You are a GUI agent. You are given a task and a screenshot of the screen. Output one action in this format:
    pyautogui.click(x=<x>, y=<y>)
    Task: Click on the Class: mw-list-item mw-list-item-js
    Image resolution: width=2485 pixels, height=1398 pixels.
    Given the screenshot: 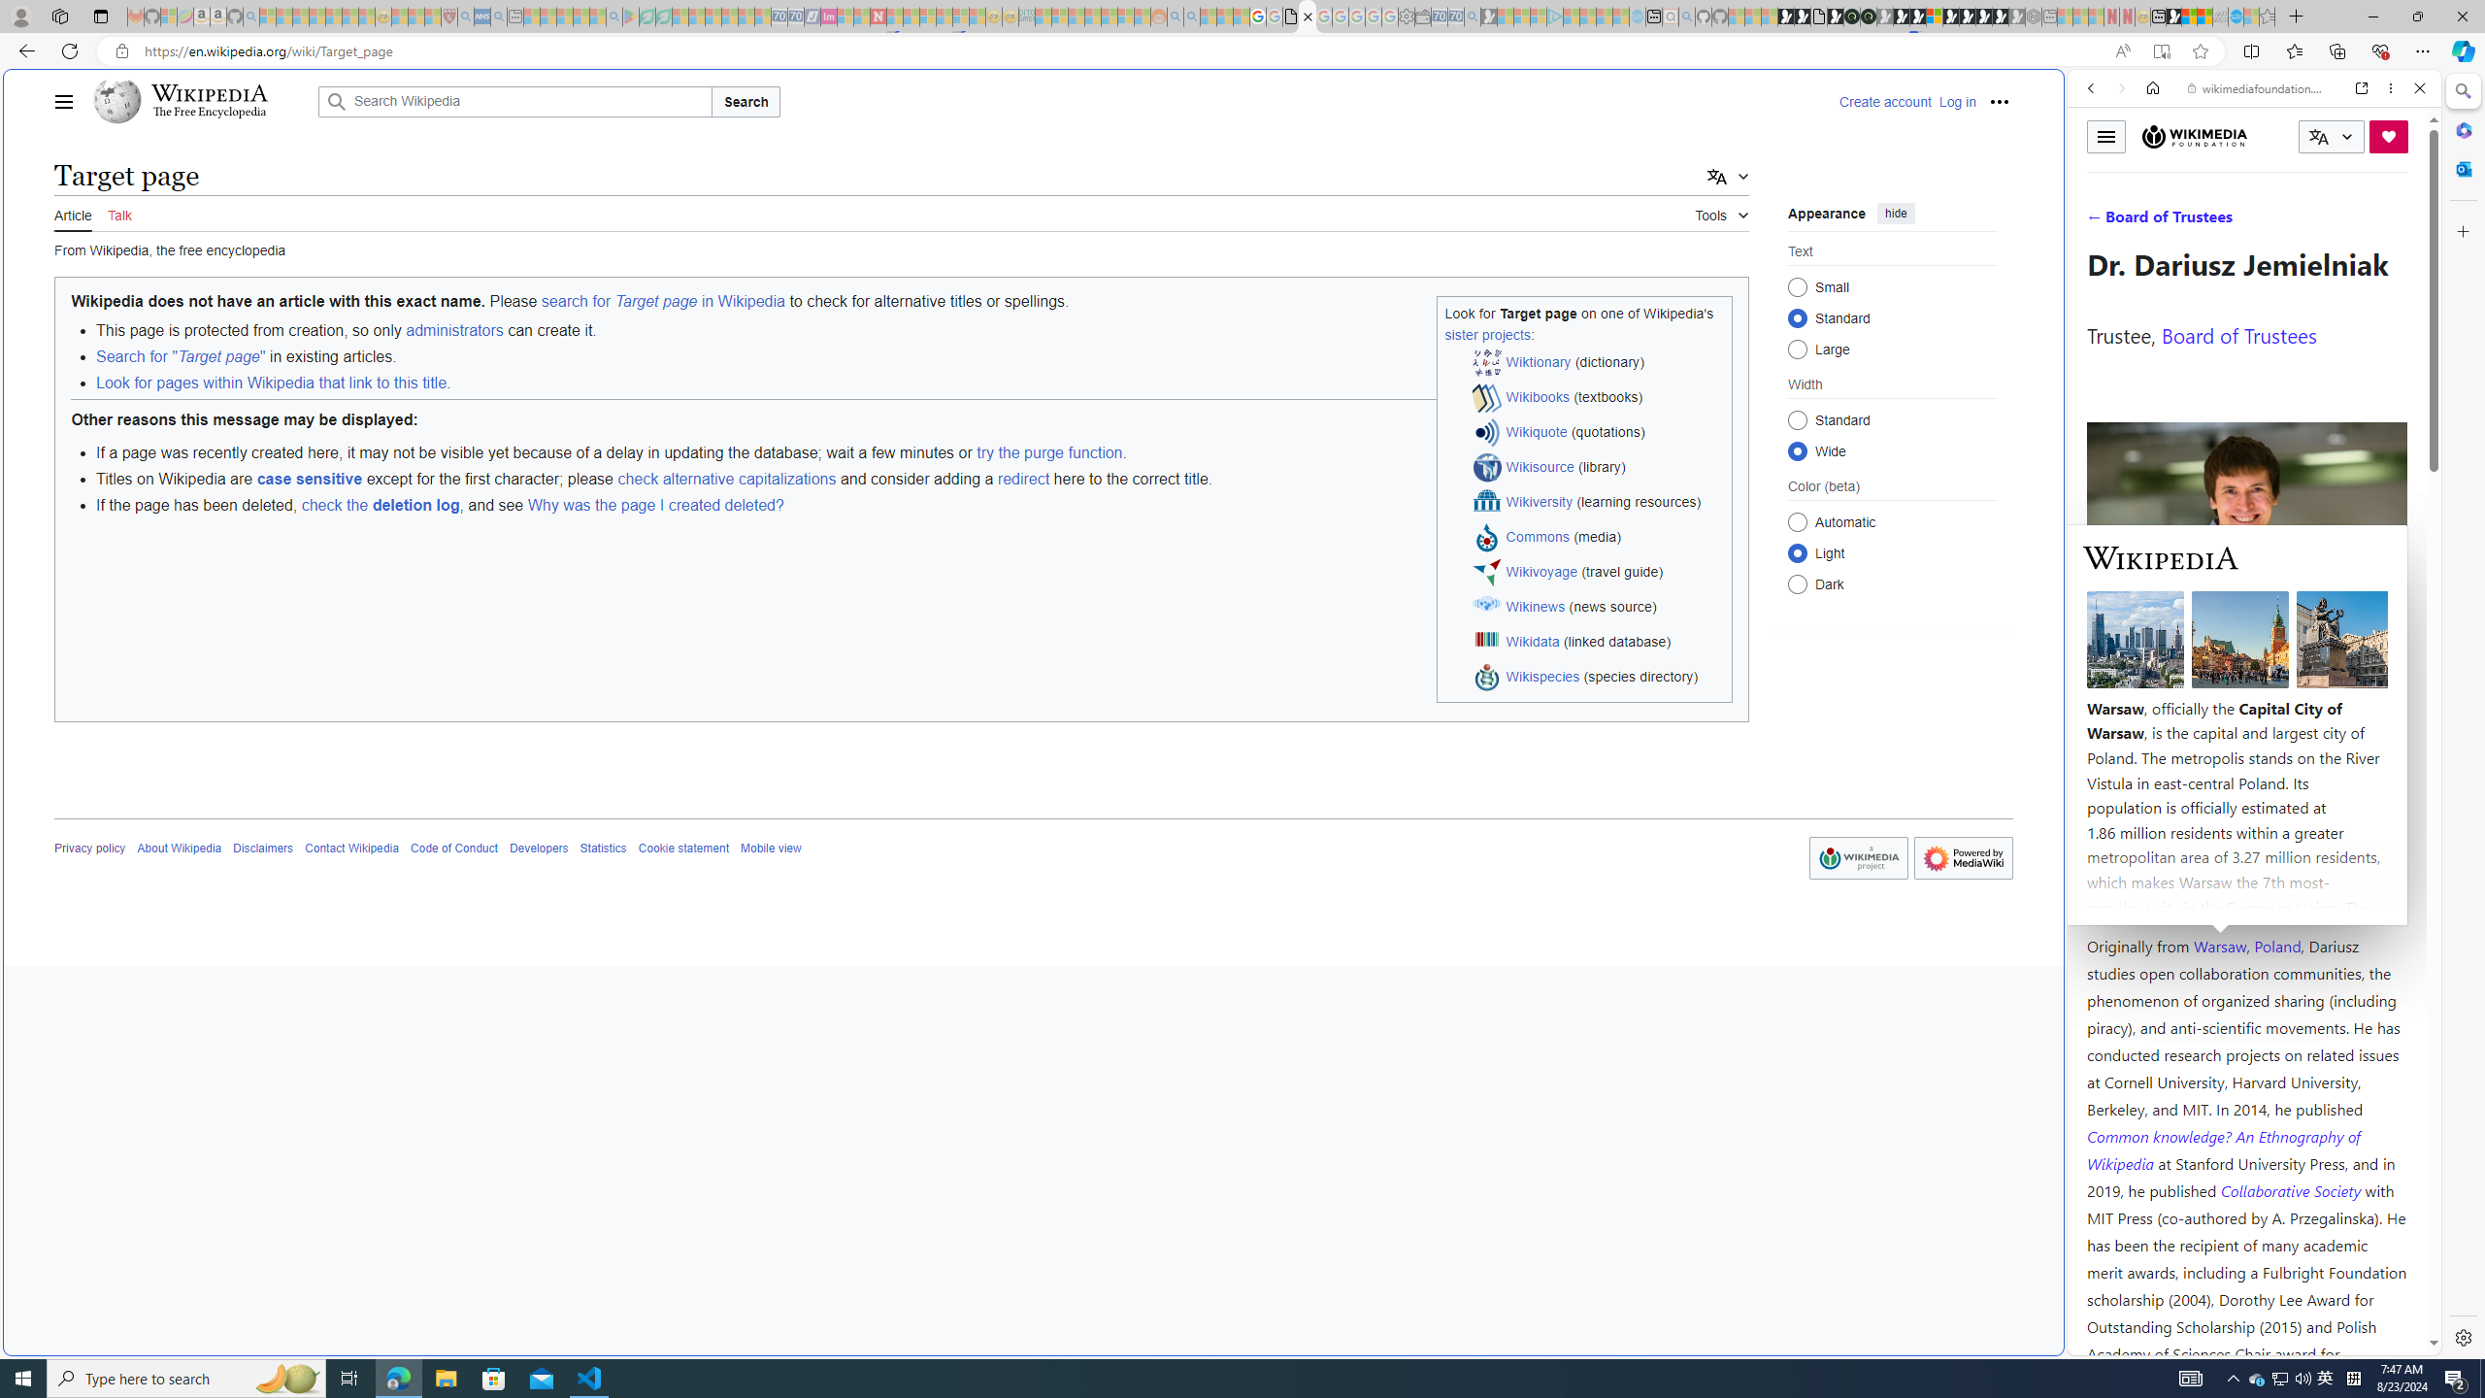 What is the action you would take?
    pyautogui.click(x=1893, y=552)
    